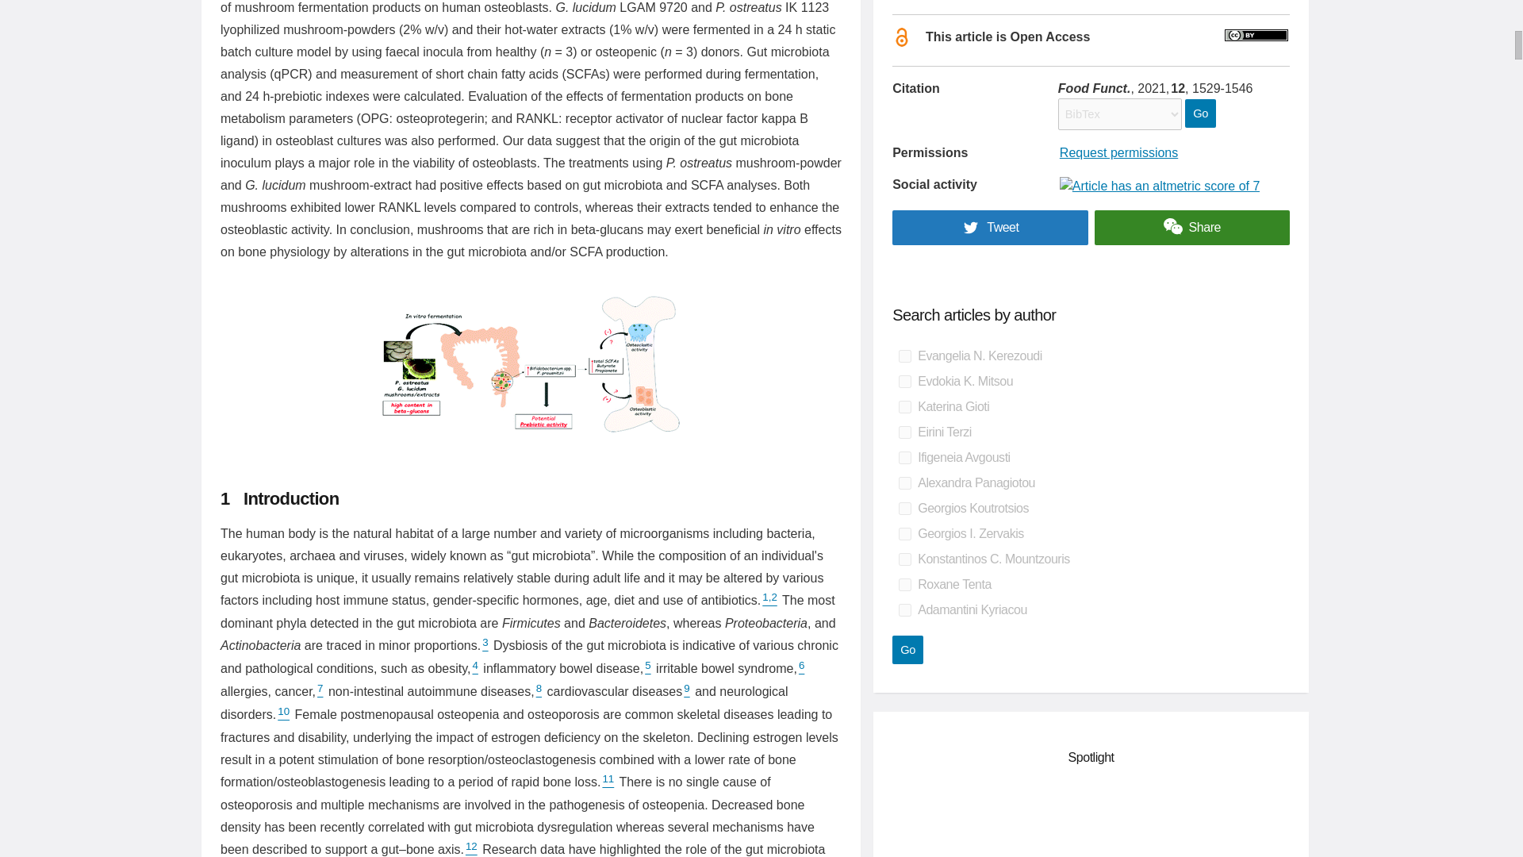 The image size is (1523, 857). I want to click on on, so click(904, 482).